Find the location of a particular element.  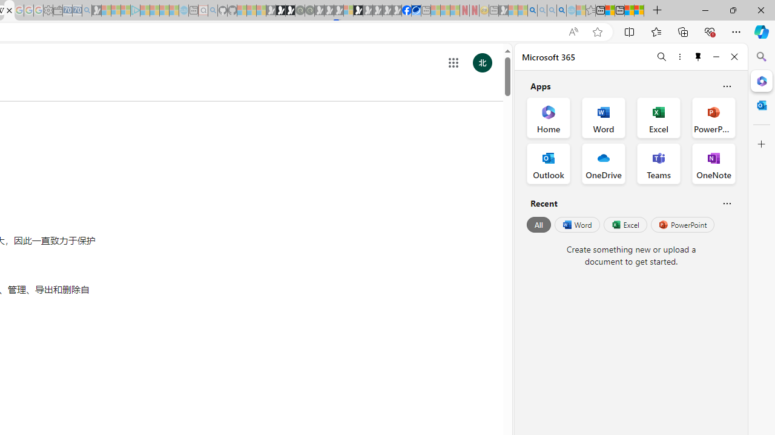

AirNow.gov is located at coordinates (416, 11).